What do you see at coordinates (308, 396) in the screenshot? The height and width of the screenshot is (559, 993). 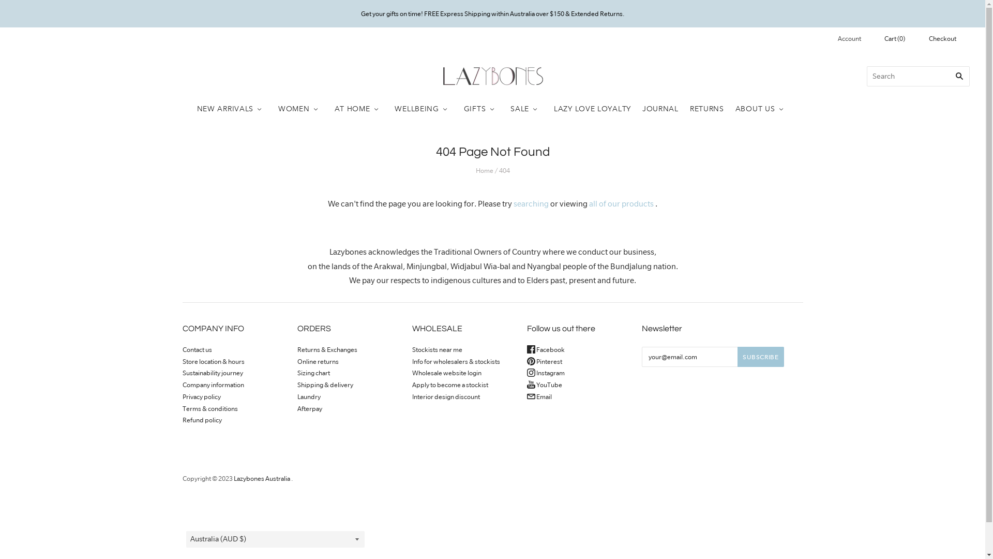 I see `Laundry` at bounding box center [308, 396].